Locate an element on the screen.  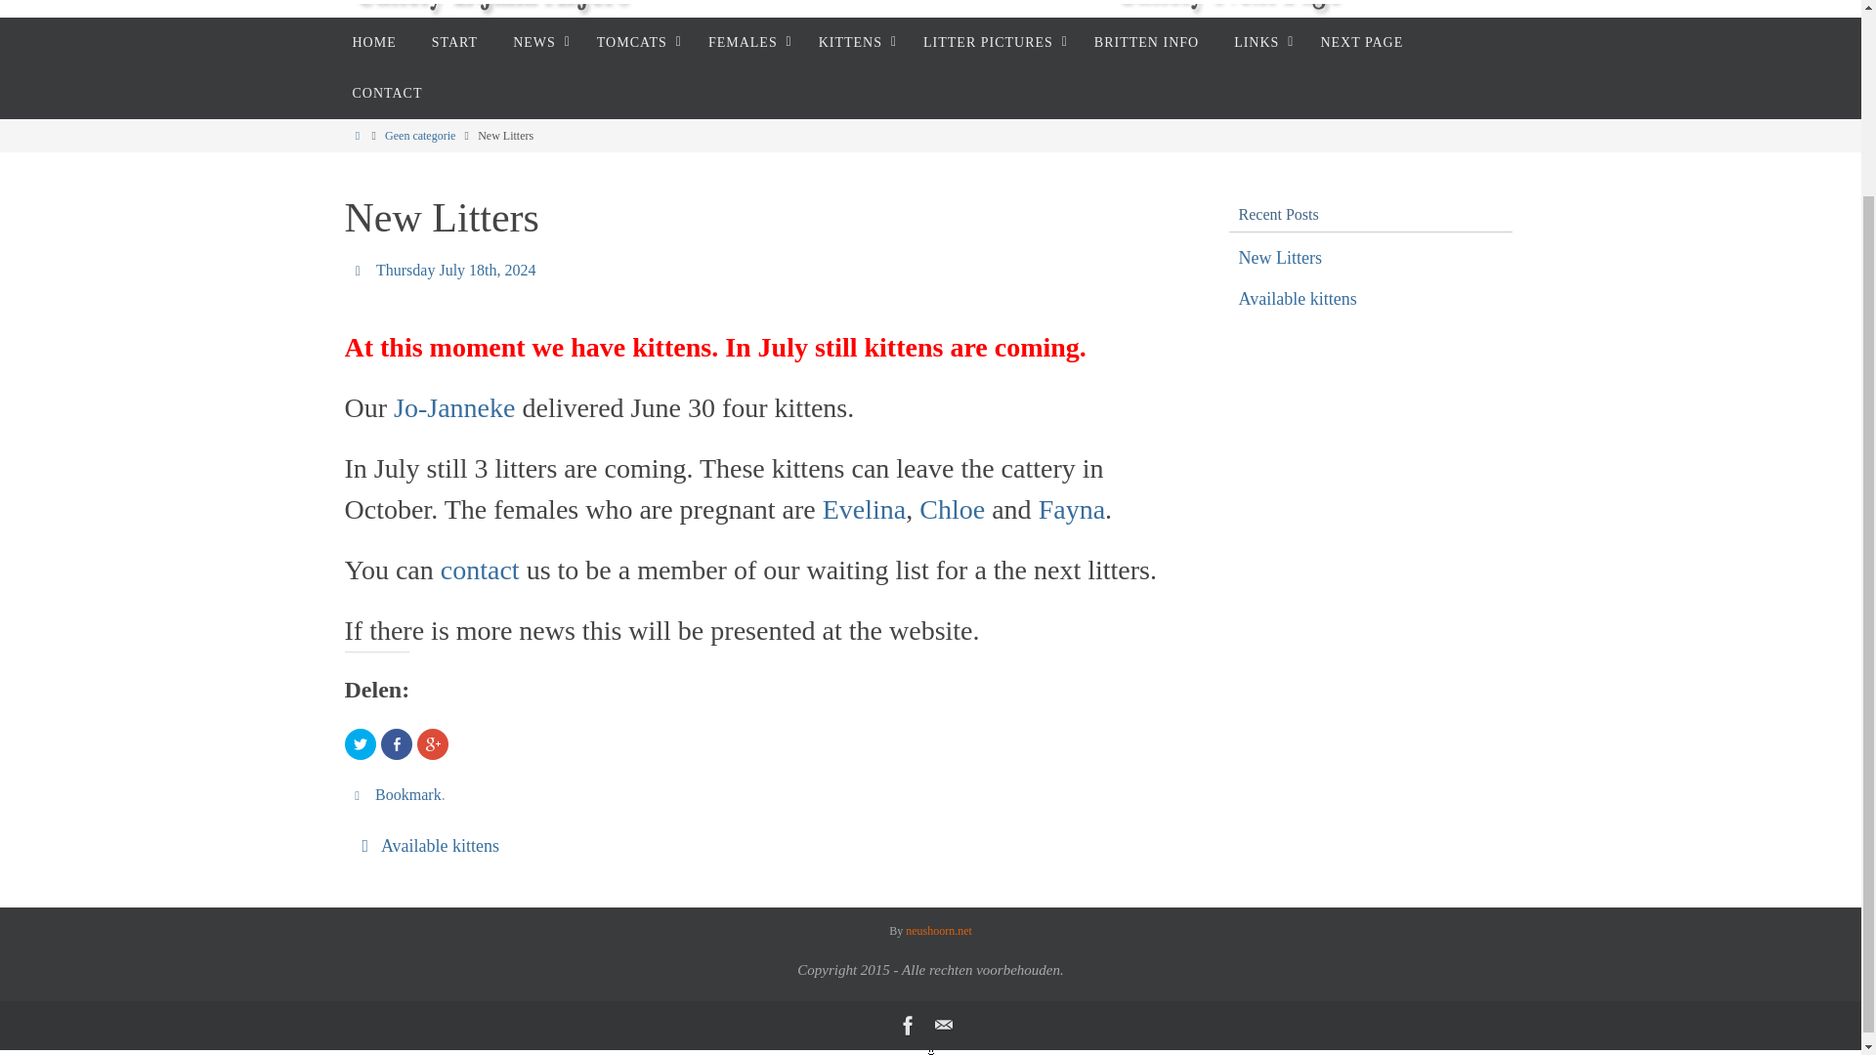
LITTER PICTURES is located at coordinates (991, 43).